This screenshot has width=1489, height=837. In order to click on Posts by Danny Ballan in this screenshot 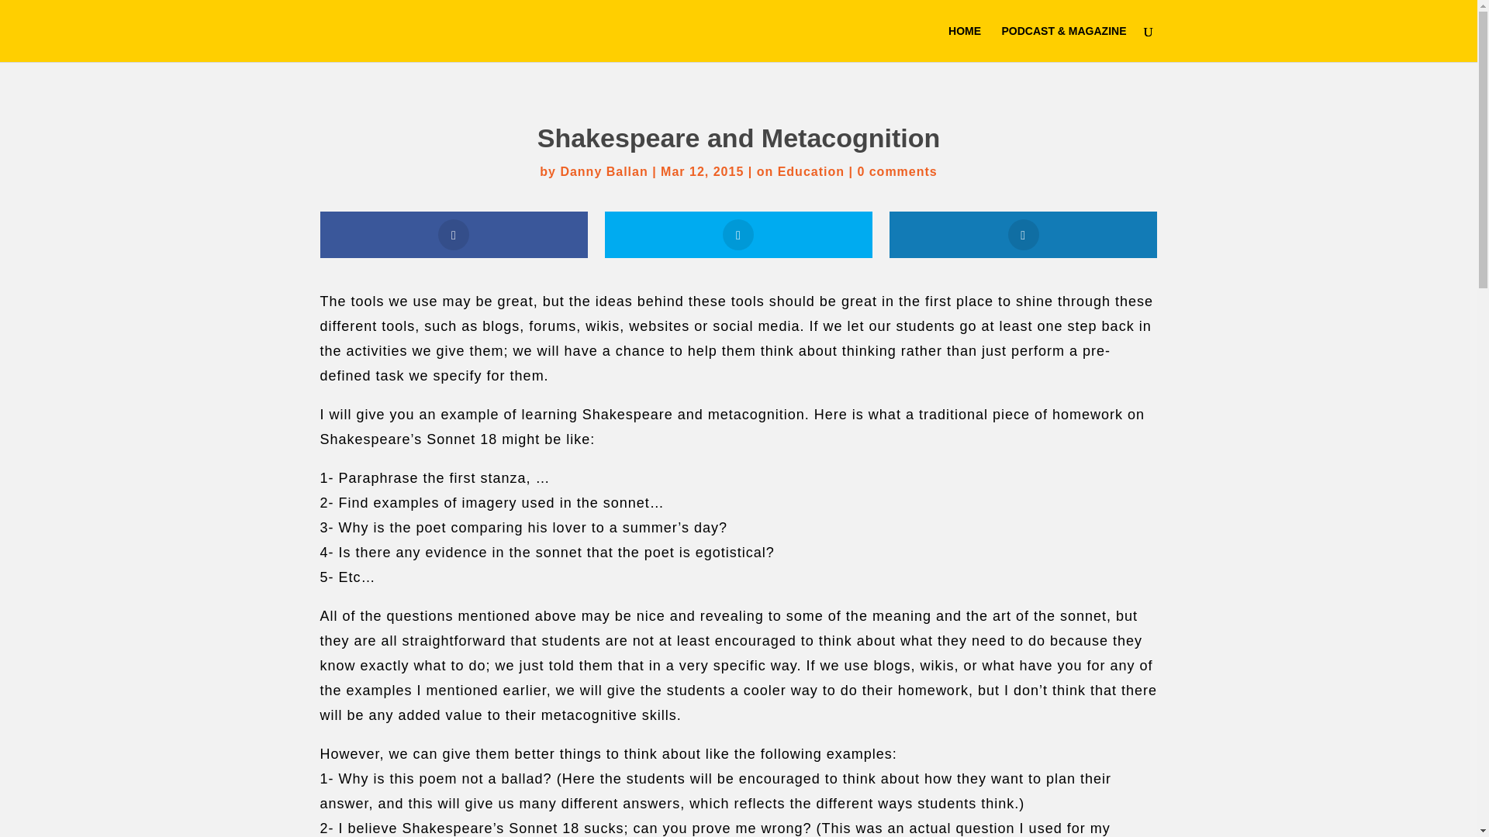, I will do `click(603, 171)`.